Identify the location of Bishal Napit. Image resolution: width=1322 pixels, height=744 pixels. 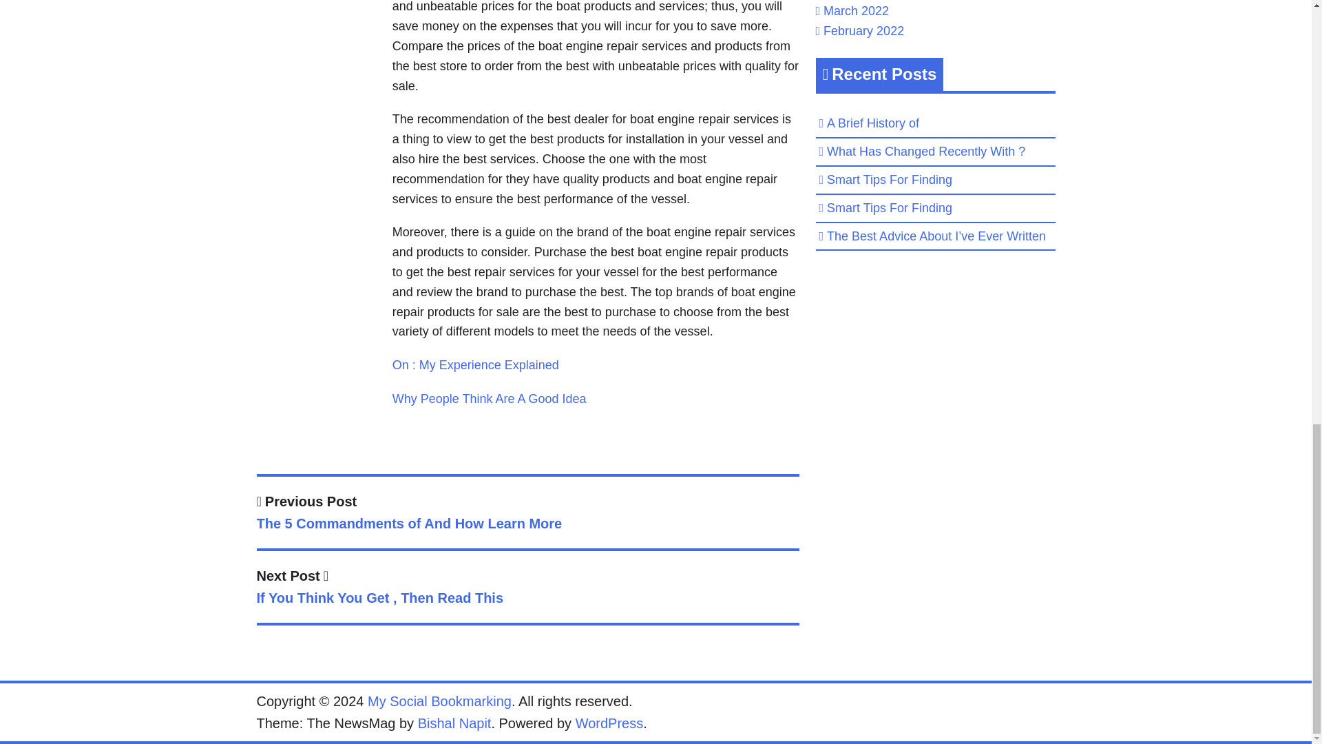
(454, 723).